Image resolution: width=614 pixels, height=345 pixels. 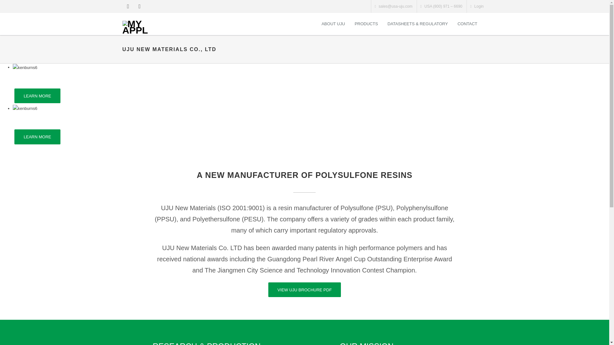 What do you see at coordinates (37, 137) in the screenshot?
I see `LEARN MORE` at bounding box center [37, 137].